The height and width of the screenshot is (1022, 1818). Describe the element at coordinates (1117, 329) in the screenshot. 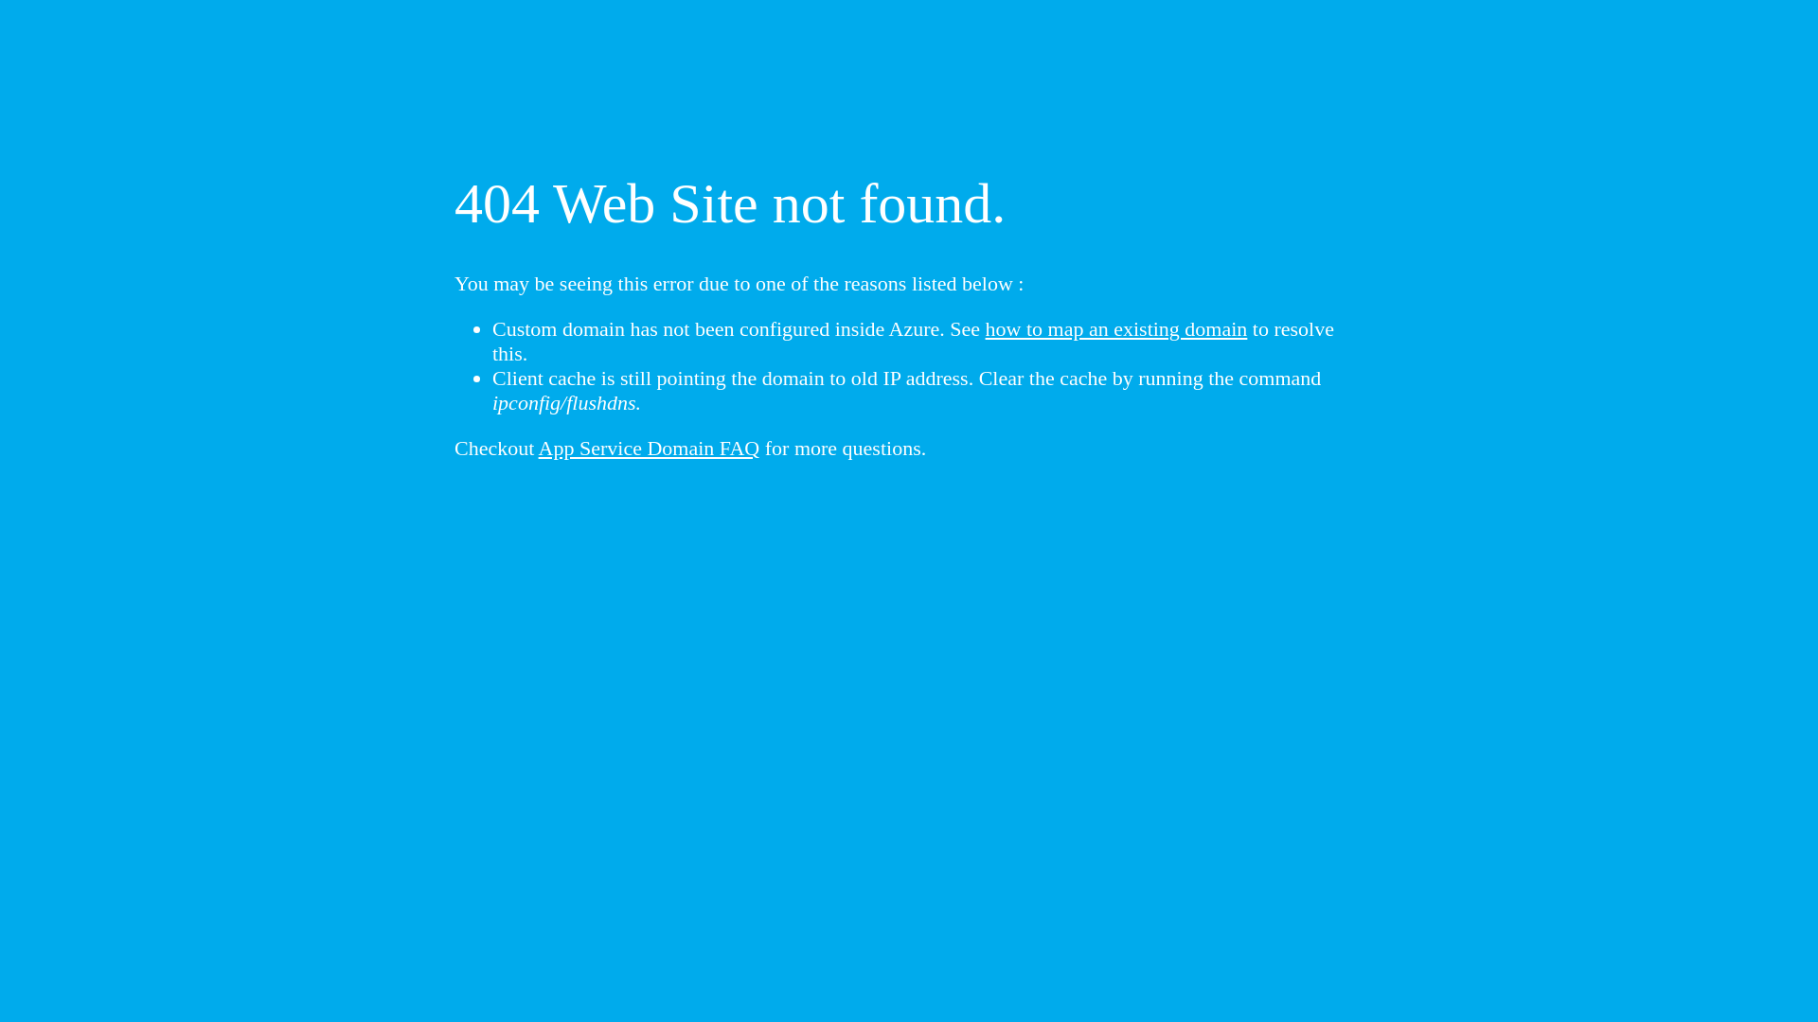

I see `how to map an existing domain` at that location.